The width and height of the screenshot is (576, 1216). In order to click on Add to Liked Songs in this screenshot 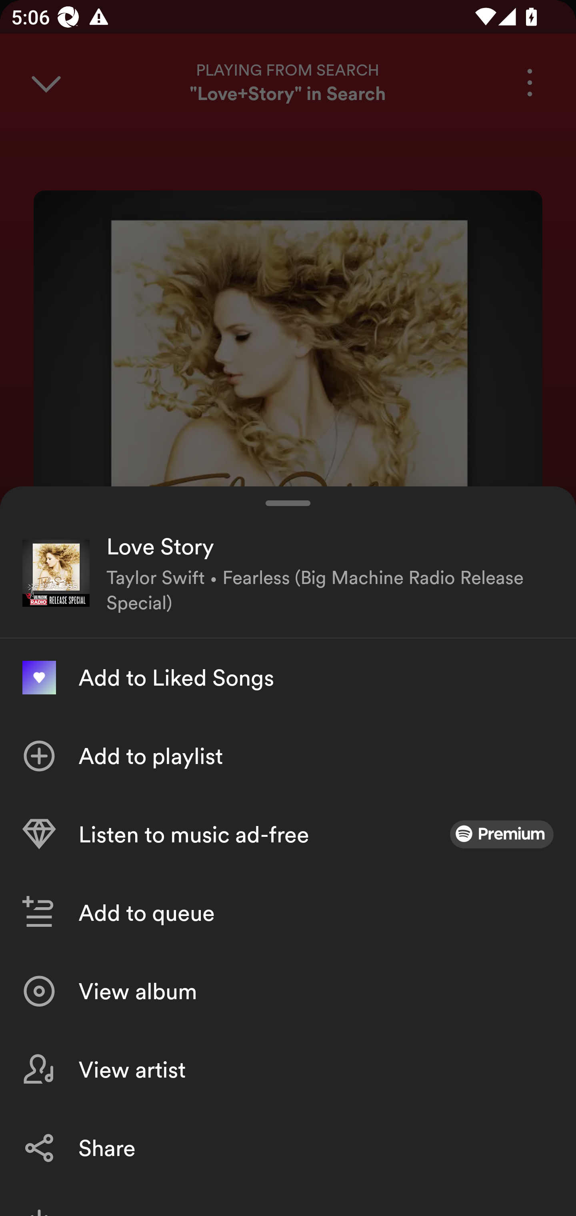, I will do `click(288, 677)`.